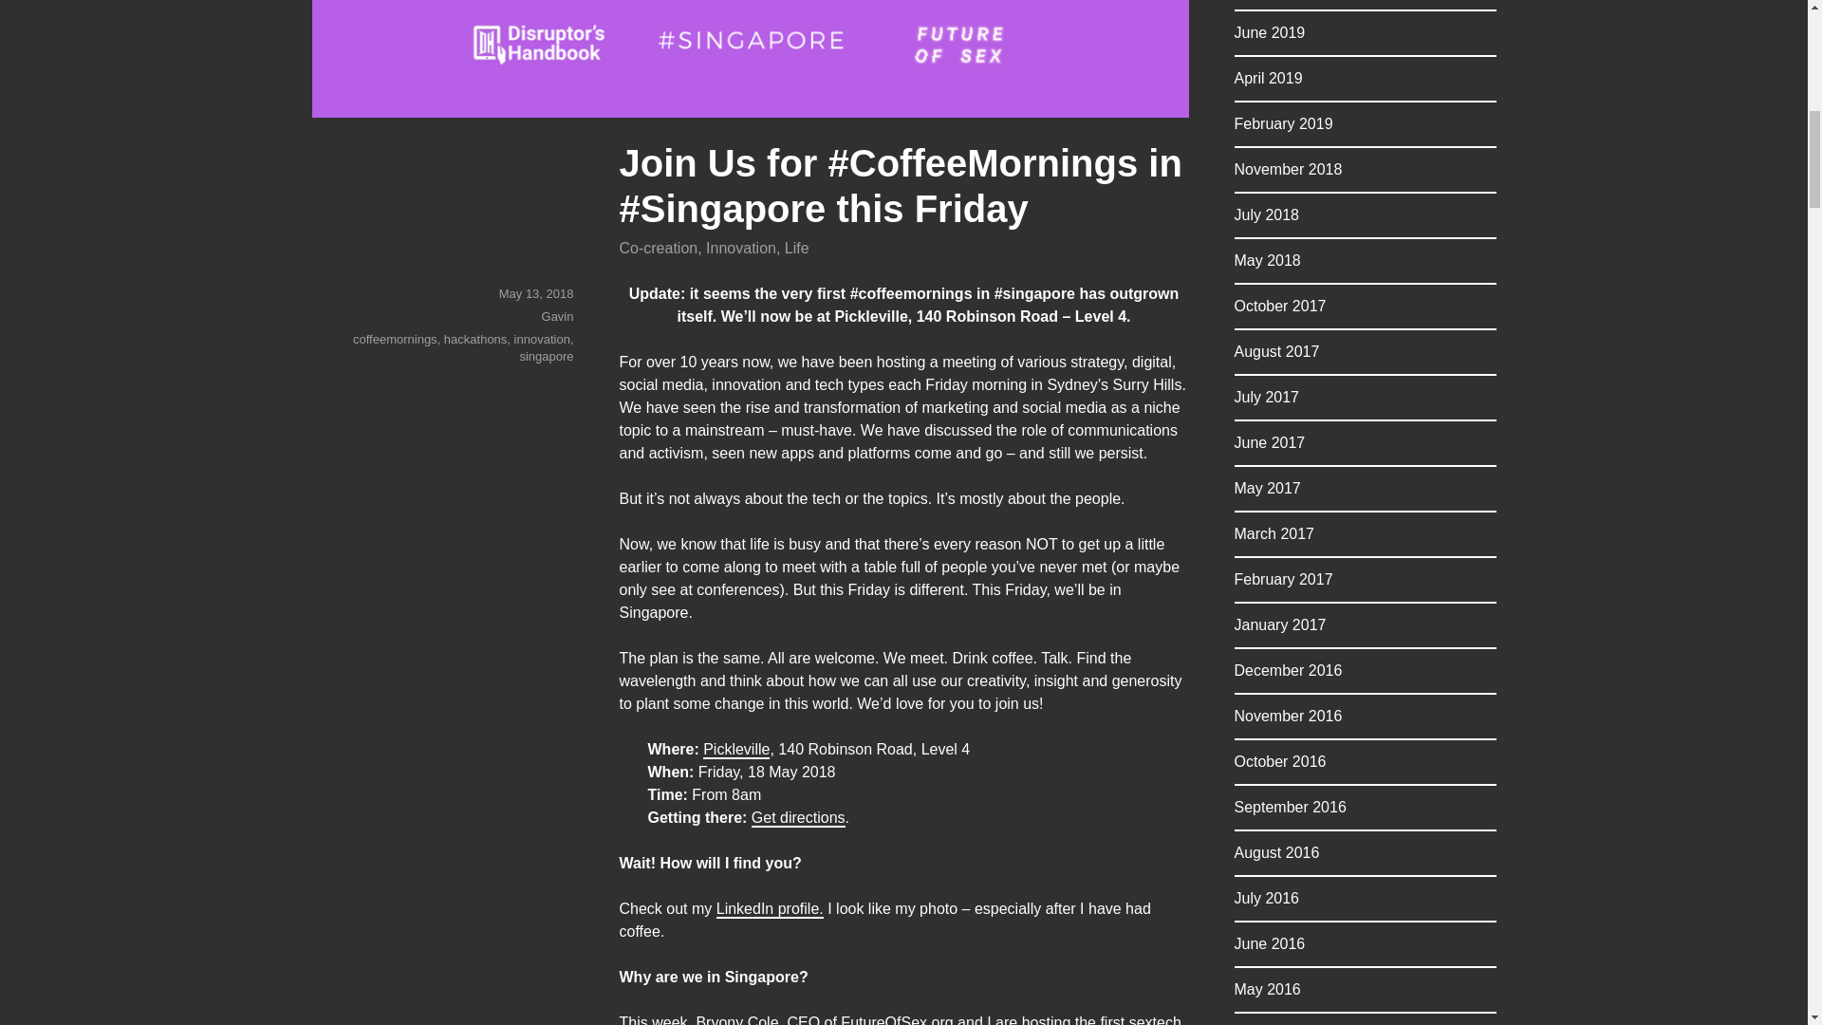 This screenshot has width=1822, height=1025. I want to click on May 13, 2018, so click(536, 294).